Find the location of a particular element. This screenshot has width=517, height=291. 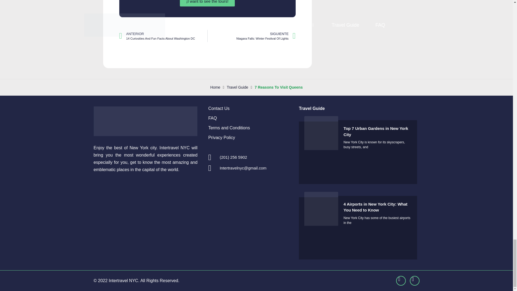

FAQ is located at coordinates (215, 87).